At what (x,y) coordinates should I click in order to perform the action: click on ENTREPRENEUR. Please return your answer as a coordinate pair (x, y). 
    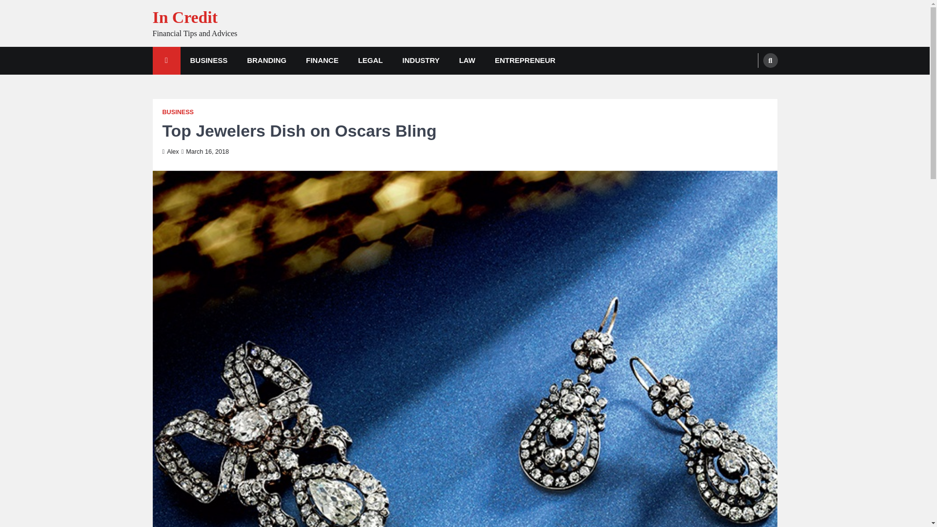
    Looking at the image, I should click on (525, 61).